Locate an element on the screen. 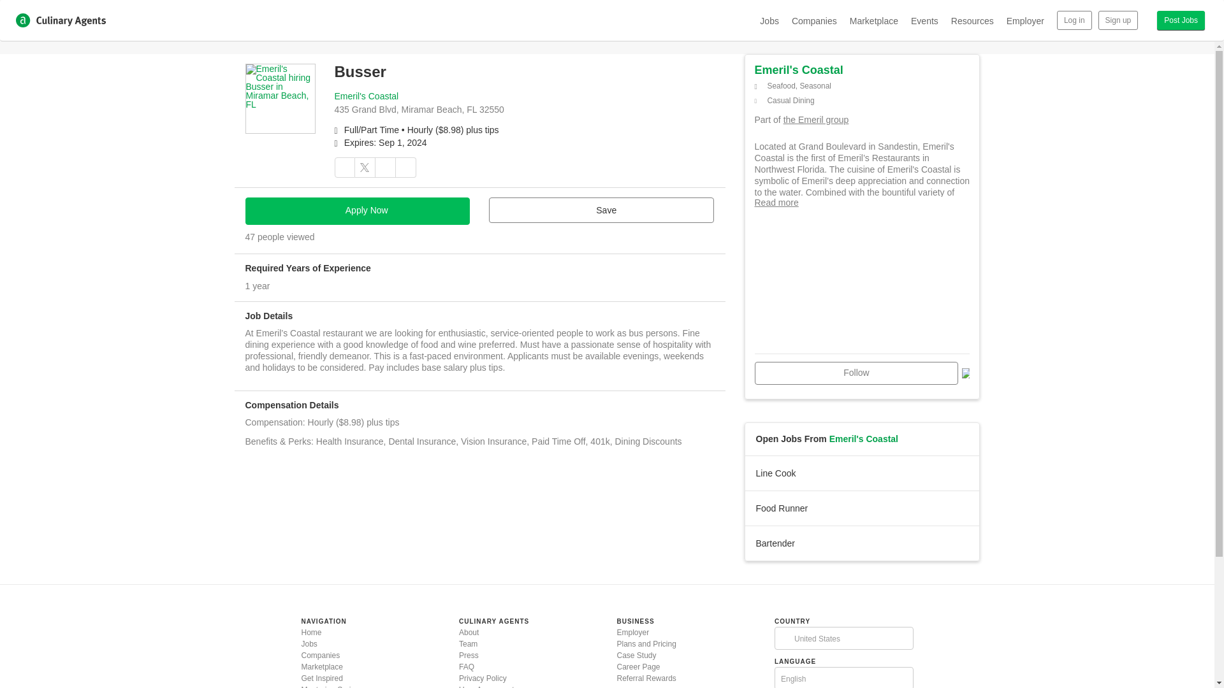 This screenshot has height=688, width=1224. Follow is located at coordinates (857, 373).